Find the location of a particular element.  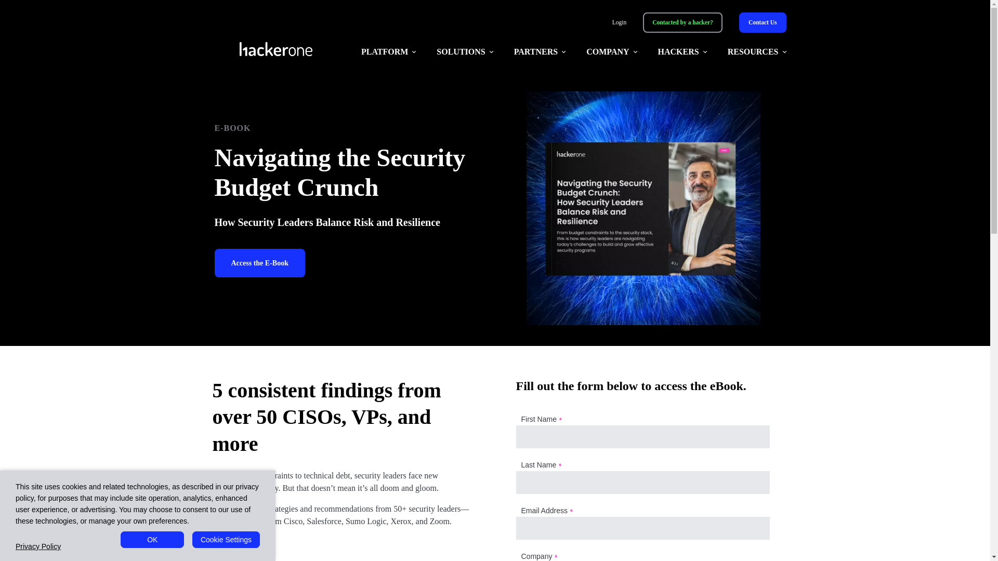

Navigating the Security Budget Crunch hero is located at coordinates (642, 208).